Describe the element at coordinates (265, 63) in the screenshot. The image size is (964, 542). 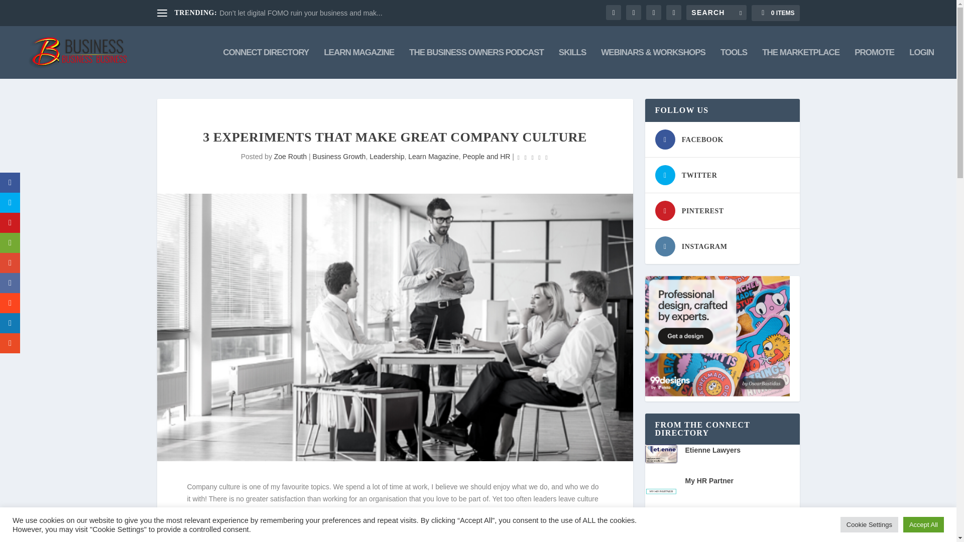
I see `CONNECT DIRECTORY` at that location.